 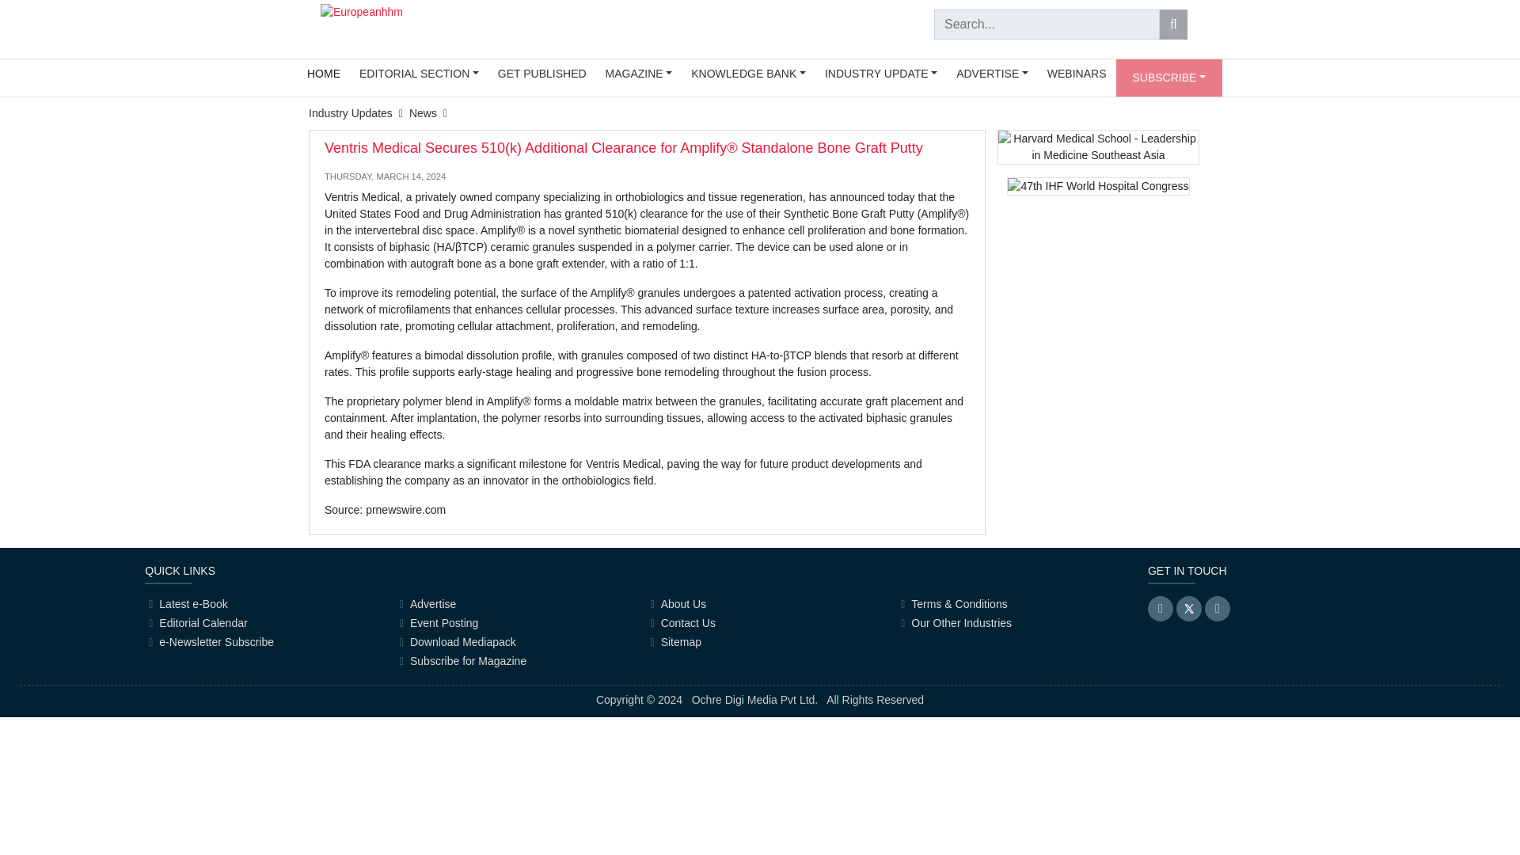 What do you see at coordinates (361, 12) in the screenshot?
I see `Europeanhhm` at bounding box center [361, 12].